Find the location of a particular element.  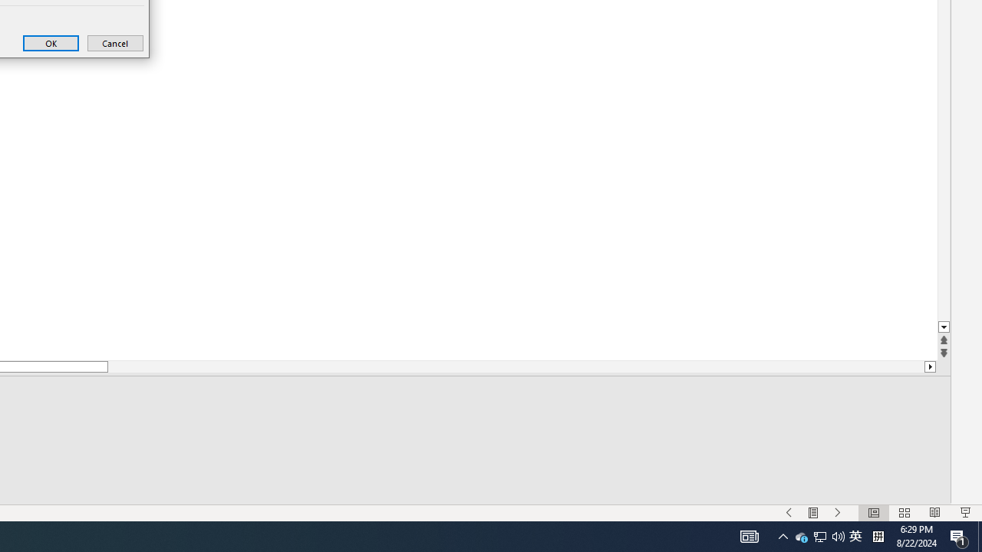

Action Center, 1 new notification is located at coordinates (959, 537).